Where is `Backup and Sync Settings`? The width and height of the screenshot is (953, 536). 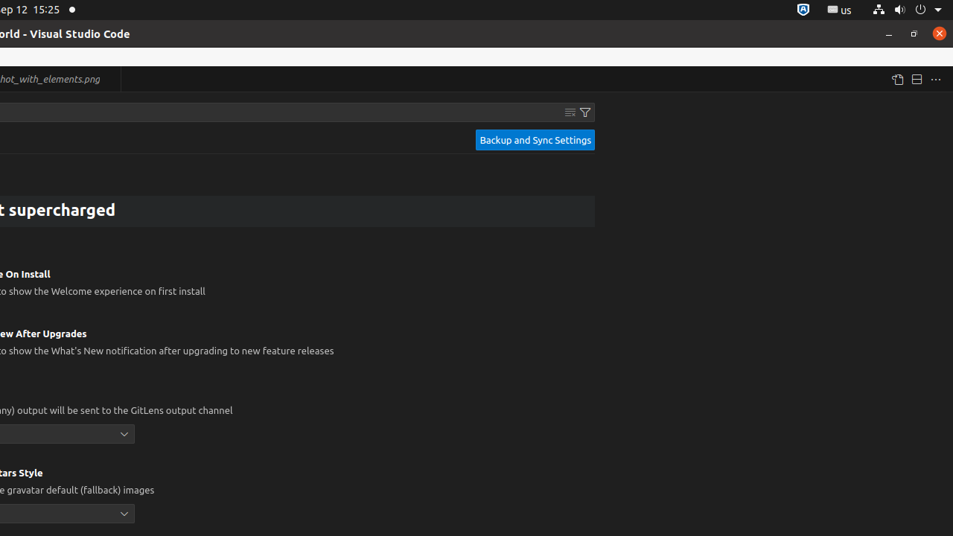
Backup and Sync Settings is located at coordinates (535, 140).